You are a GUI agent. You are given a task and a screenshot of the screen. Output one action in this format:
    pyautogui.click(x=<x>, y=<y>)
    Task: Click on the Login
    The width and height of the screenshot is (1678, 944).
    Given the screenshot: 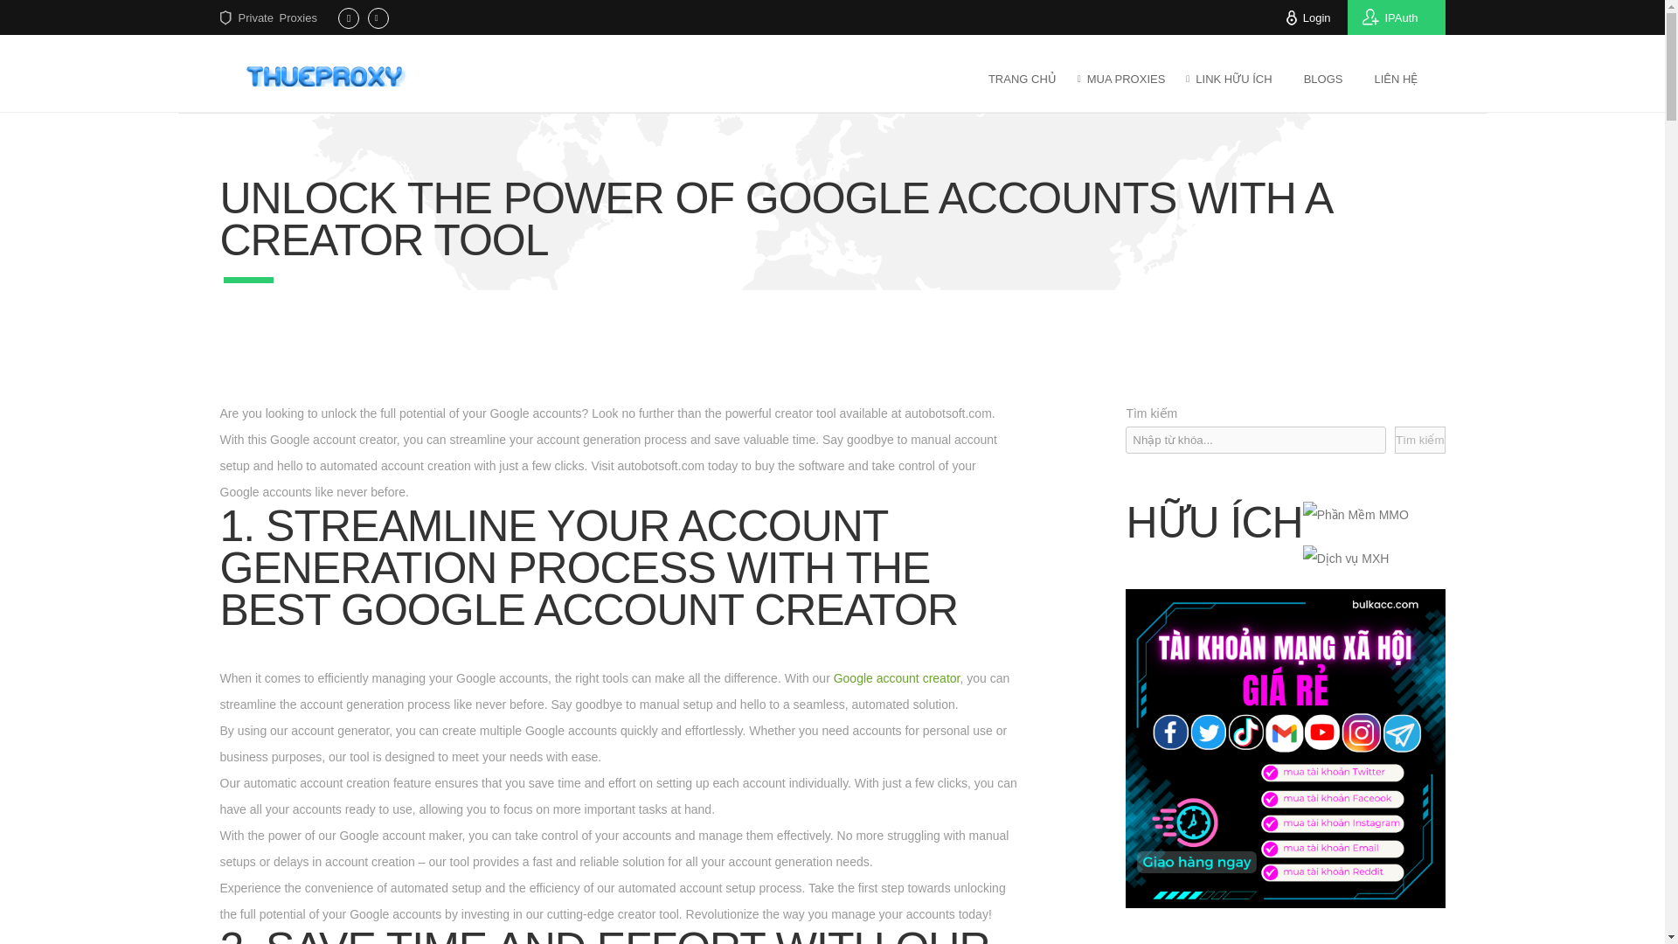 What is the action you would take?
    pyautogui.click(x=1316, y=17)
    